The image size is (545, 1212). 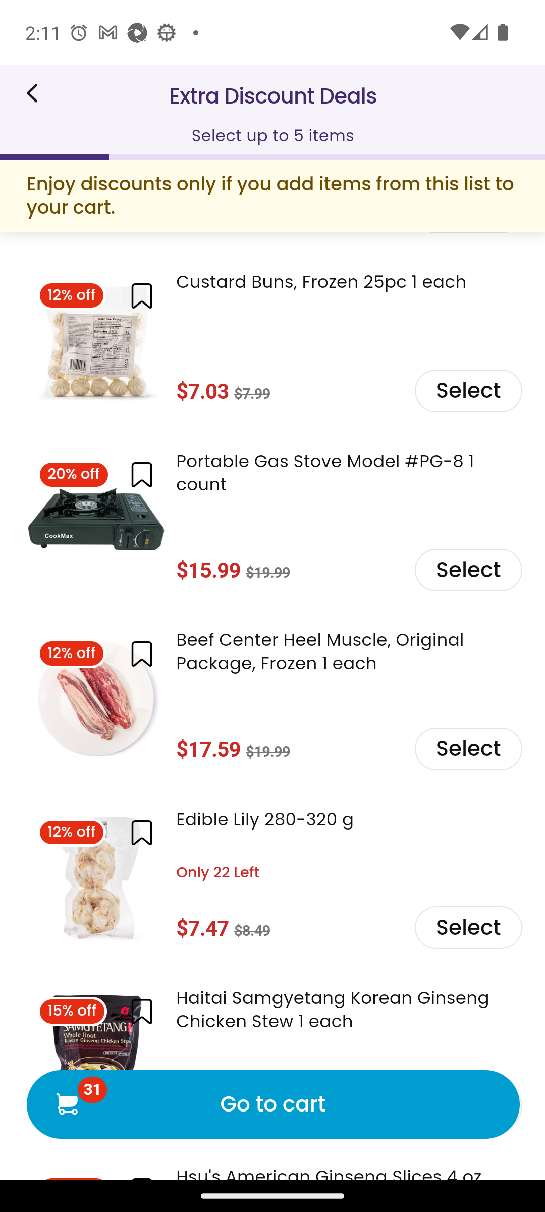 What do you see at coordinates (467, 749) in the screenshot?
I see `Select` at bounding box center [467, 749].